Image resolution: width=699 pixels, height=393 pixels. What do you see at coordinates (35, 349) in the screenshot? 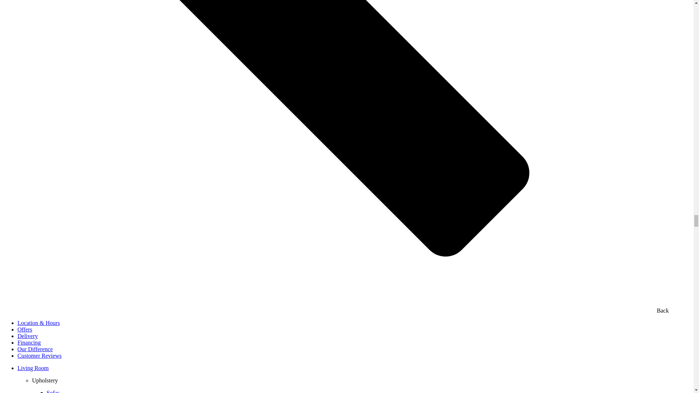
I see `Our Difference` at bounding box center [35, 349].